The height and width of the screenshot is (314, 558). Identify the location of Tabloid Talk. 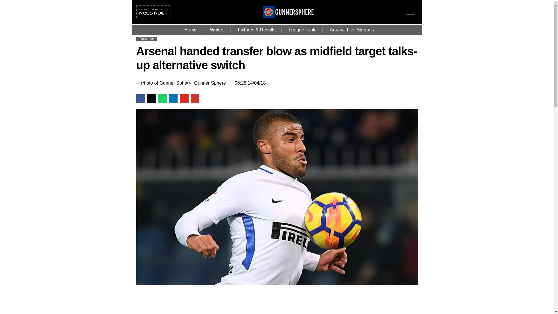
(146, 39).